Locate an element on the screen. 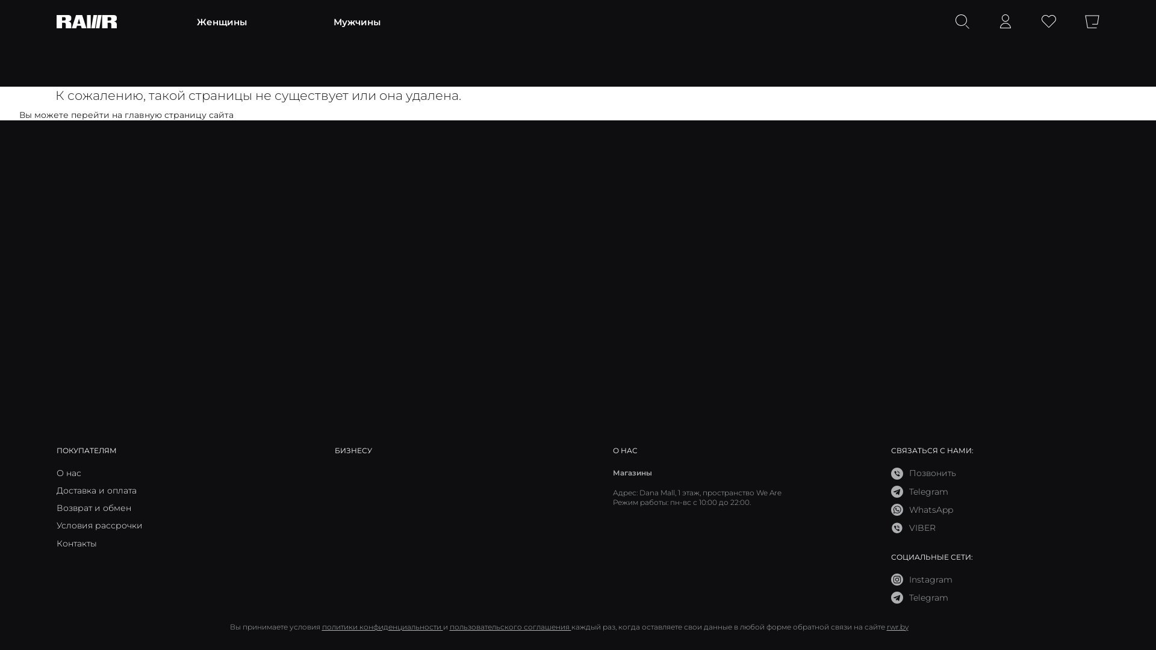  Telegram is located at coordinates (920, 598).